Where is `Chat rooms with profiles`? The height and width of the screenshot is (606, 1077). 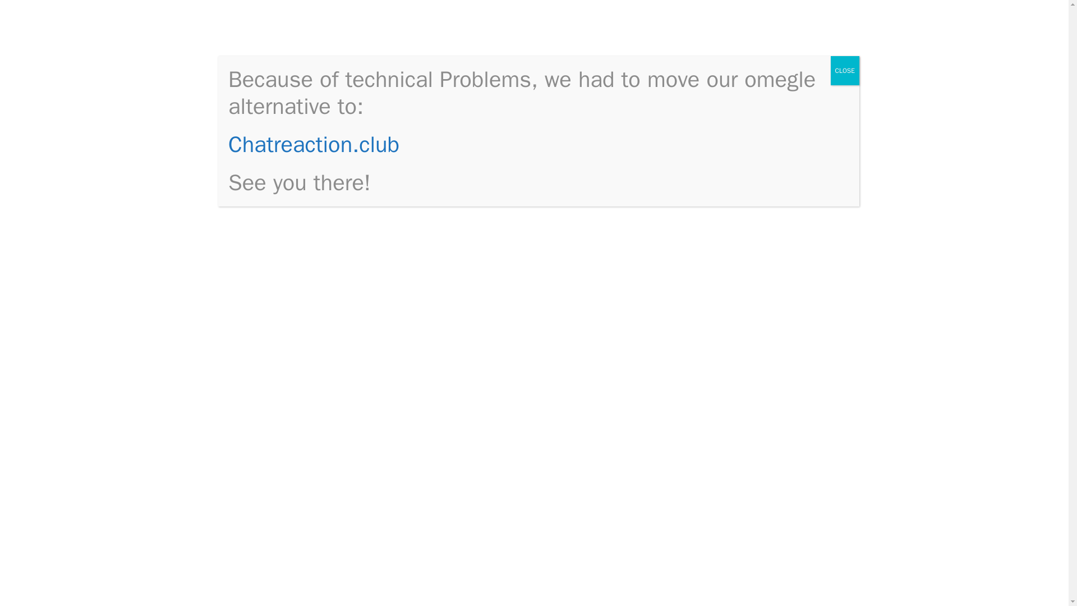 Chat rooms with profiles is located at coordinates (303, 515).